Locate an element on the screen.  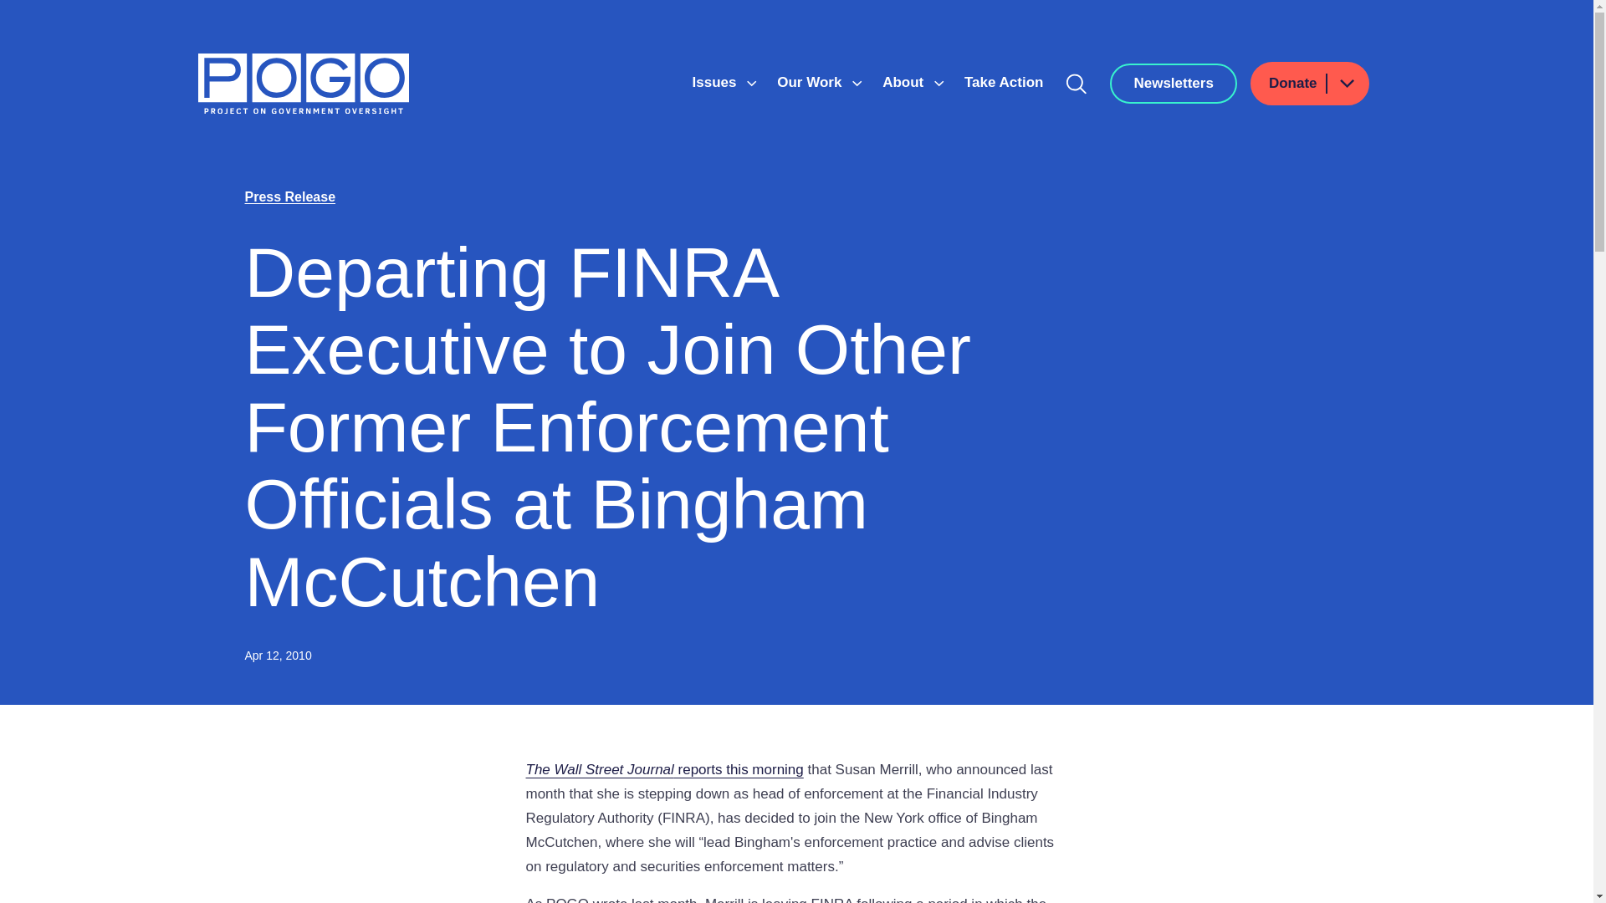
Show submenu for Issues is located at coordinates (751, 84).